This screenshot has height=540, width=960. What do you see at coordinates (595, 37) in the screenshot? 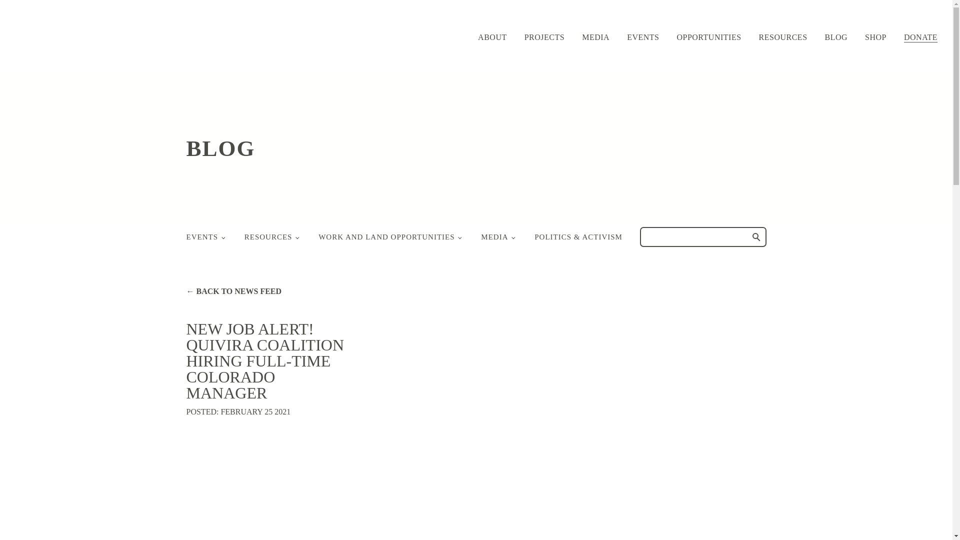
I see `MEDIA` at bounding box center [595, 37].